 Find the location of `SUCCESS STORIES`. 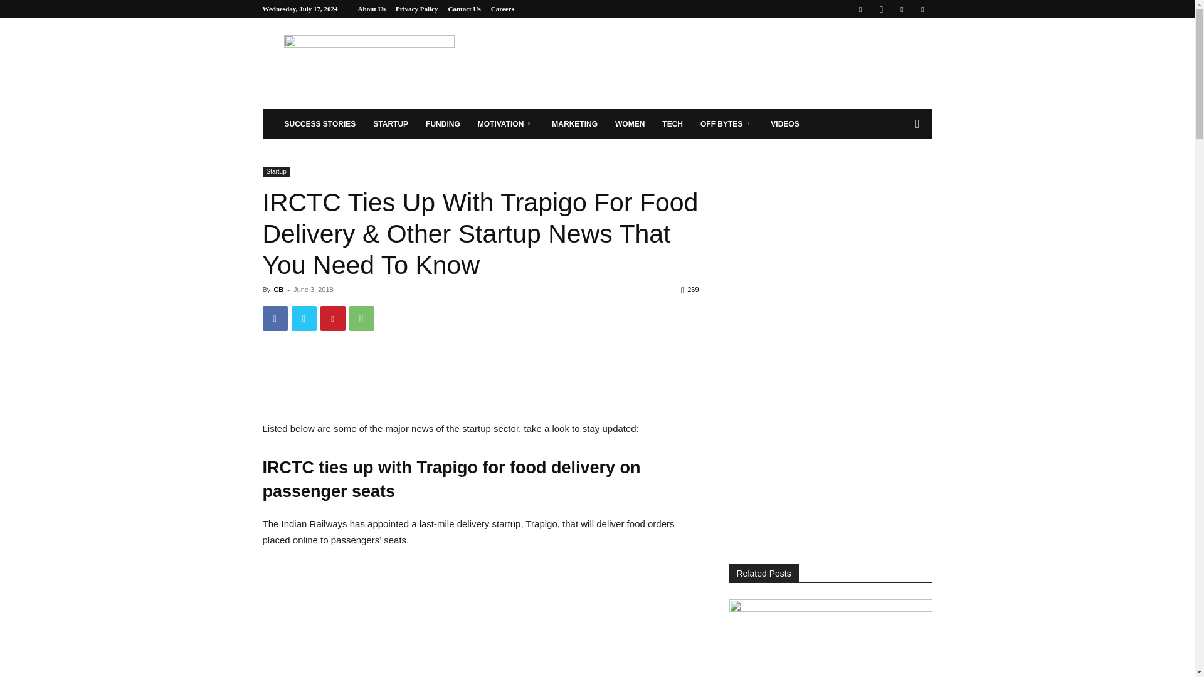

SUCCESS STORIES is located at coordinates (320, 124).